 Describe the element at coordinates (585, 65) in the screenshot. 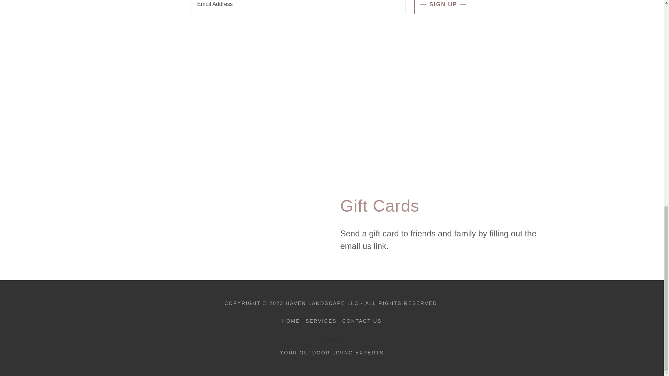

I see `ACCEPT` at that location.